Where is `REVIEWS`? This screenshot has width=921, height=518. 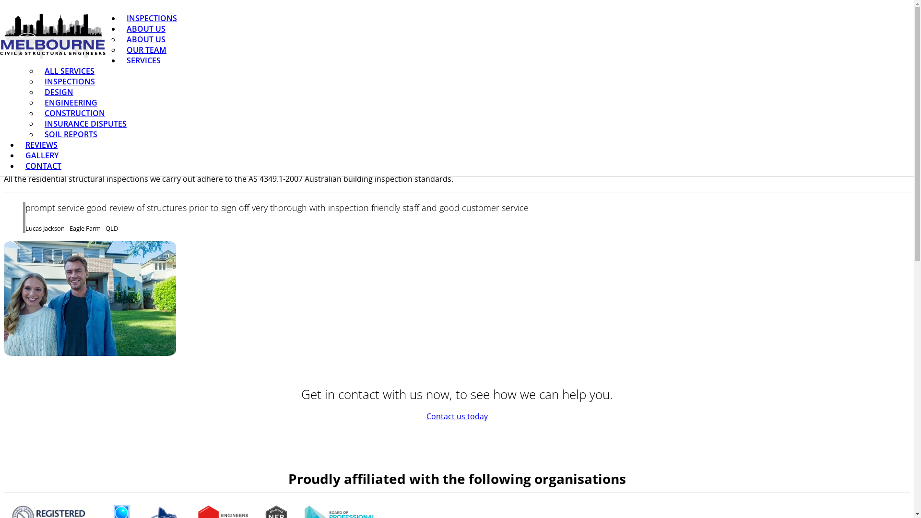 REVIEWS is located at coordinates (41, 145).